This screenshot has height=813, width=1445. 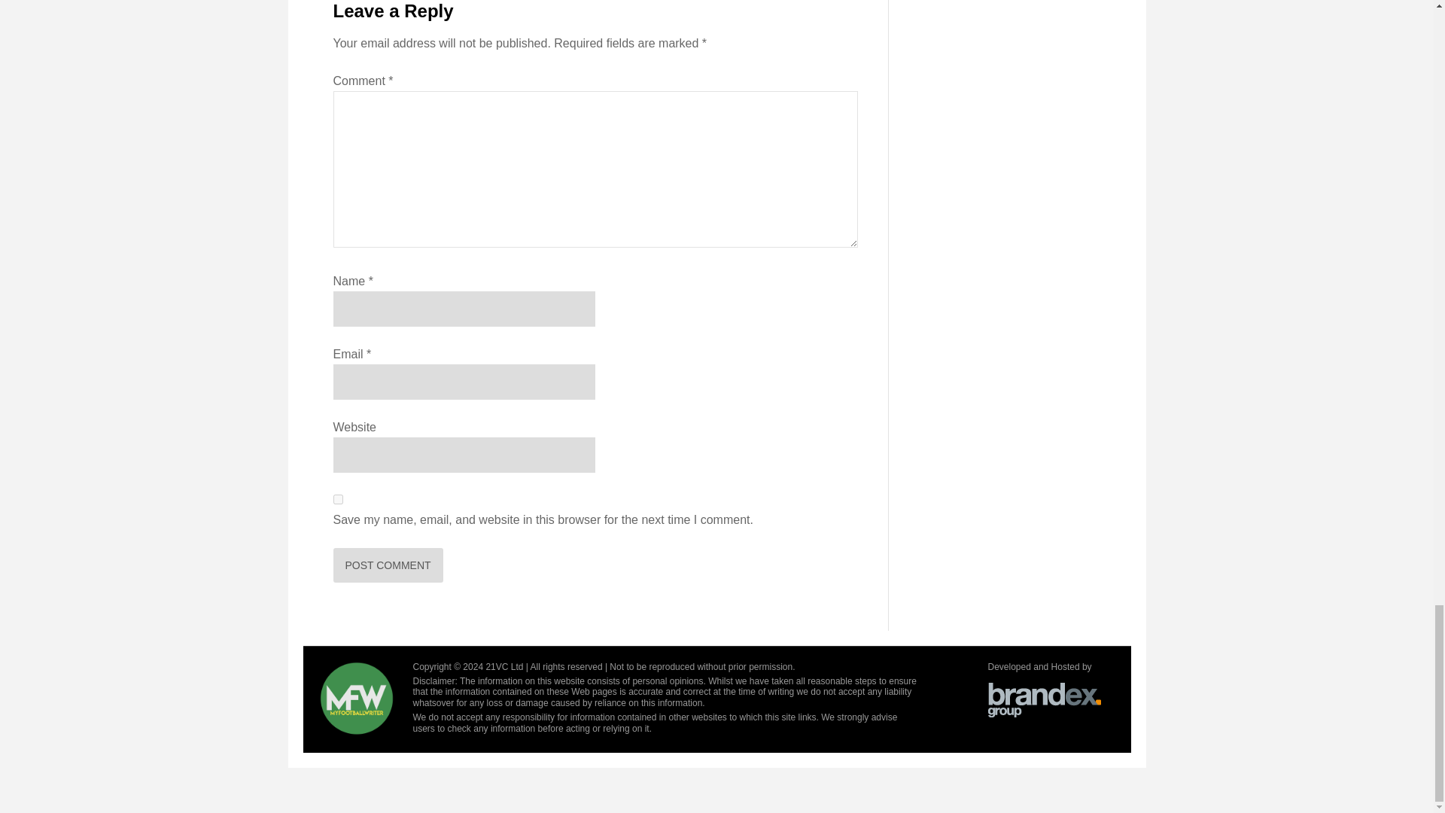 What do you see at coordinates (387, 565) in the screenshot?
I see `Post Comment` at bounding box center [387, 565].